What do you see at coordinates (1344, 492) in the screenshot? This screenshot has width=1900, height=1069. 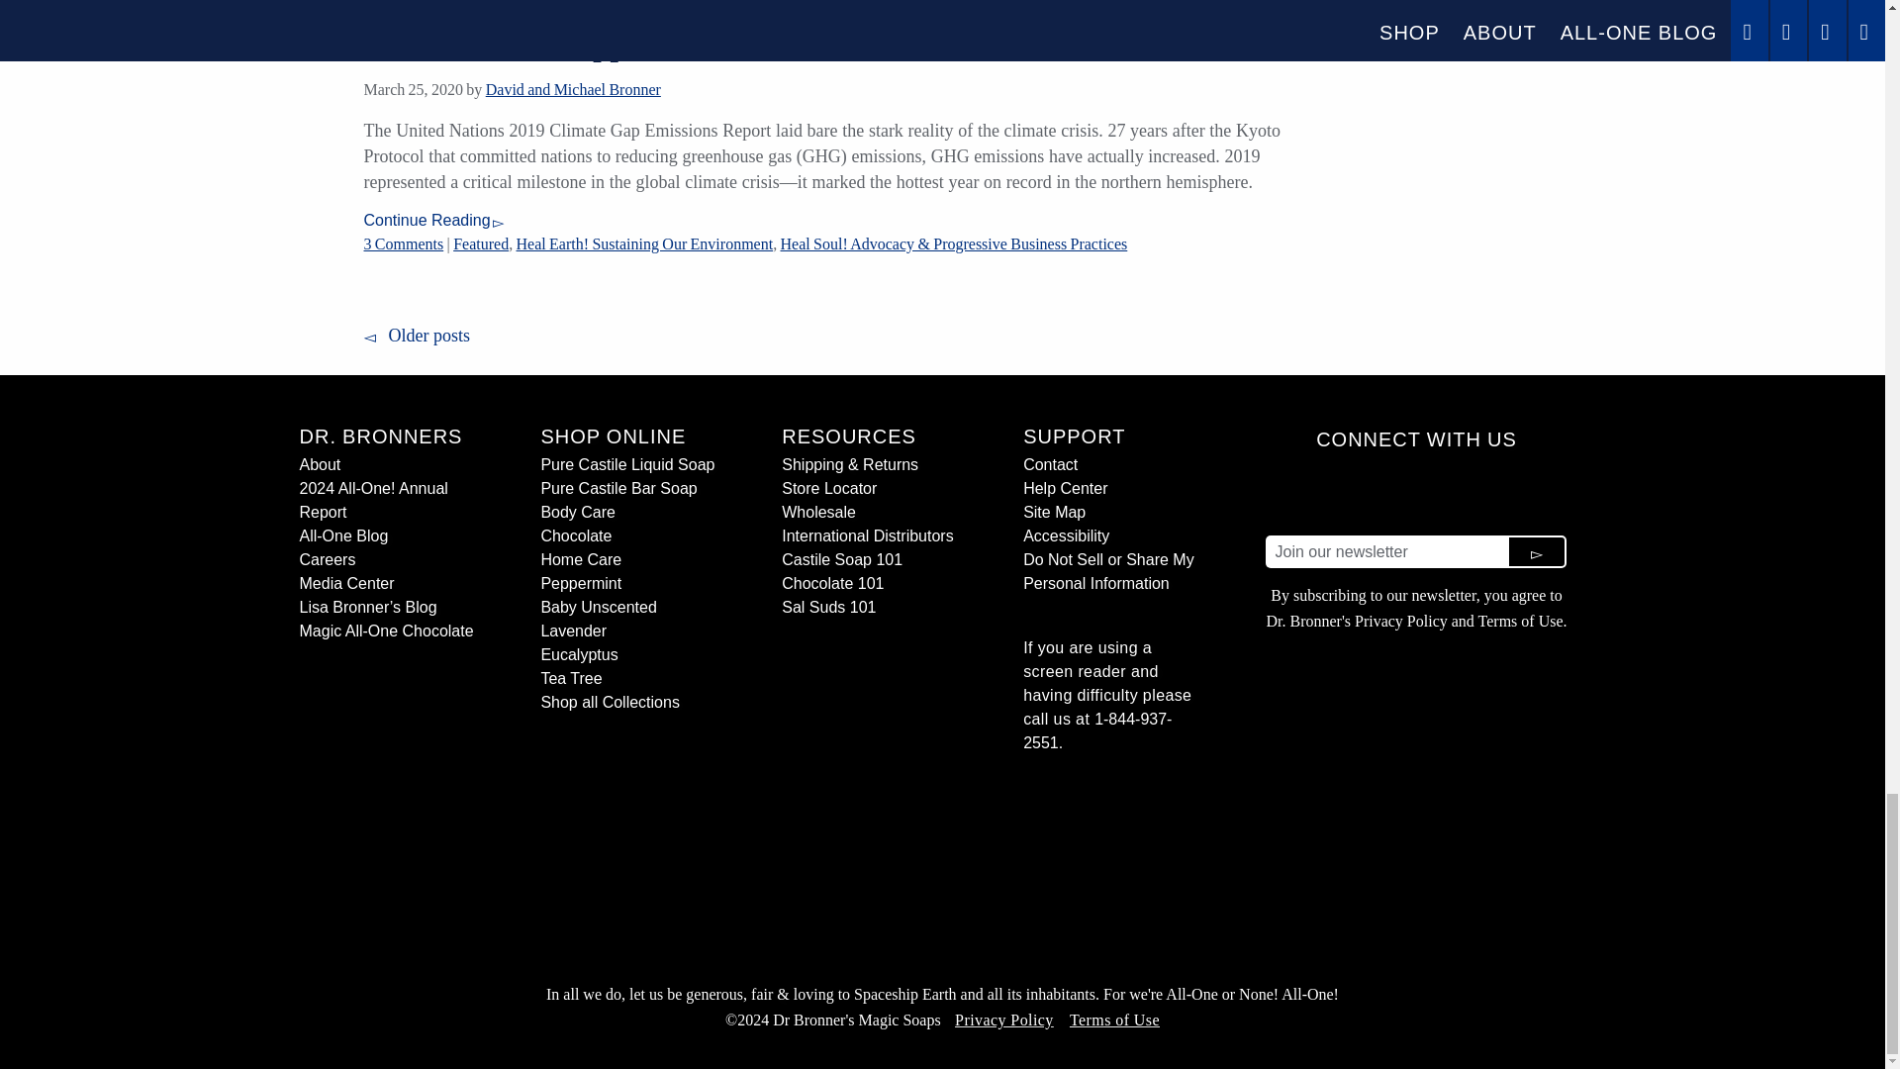 I see `Dr. Bronner's on Instagram` at bounding box center [1344, 492].